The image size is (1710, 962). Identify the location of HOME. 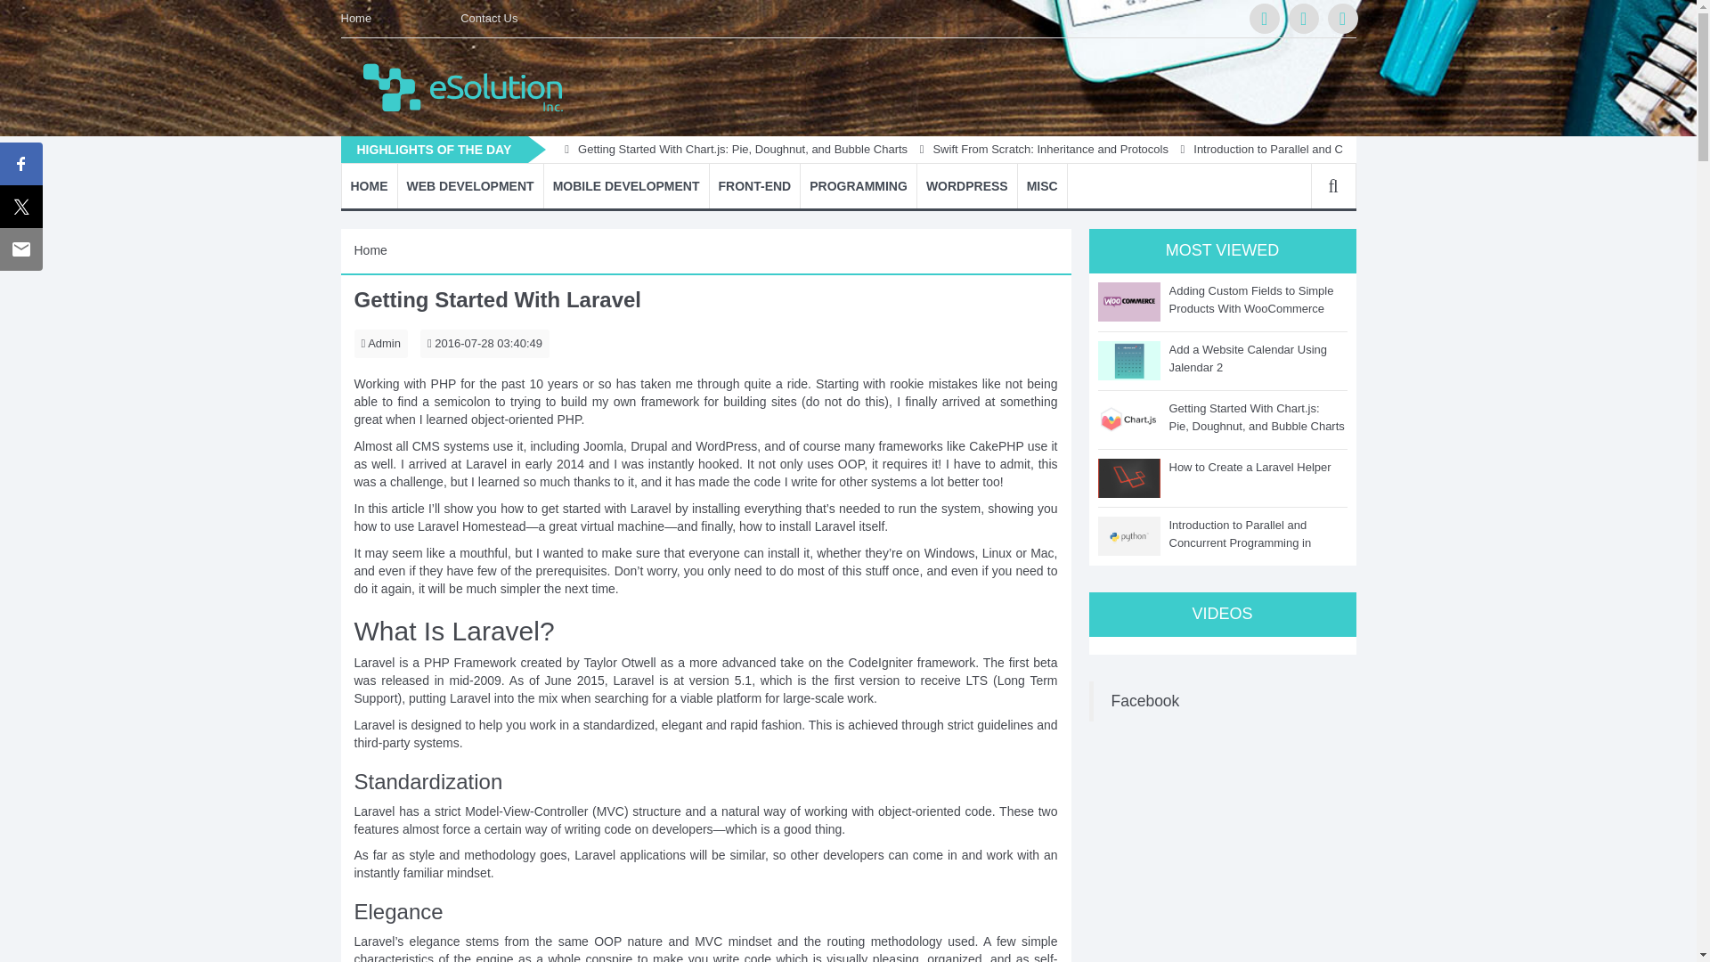
(369, 185).